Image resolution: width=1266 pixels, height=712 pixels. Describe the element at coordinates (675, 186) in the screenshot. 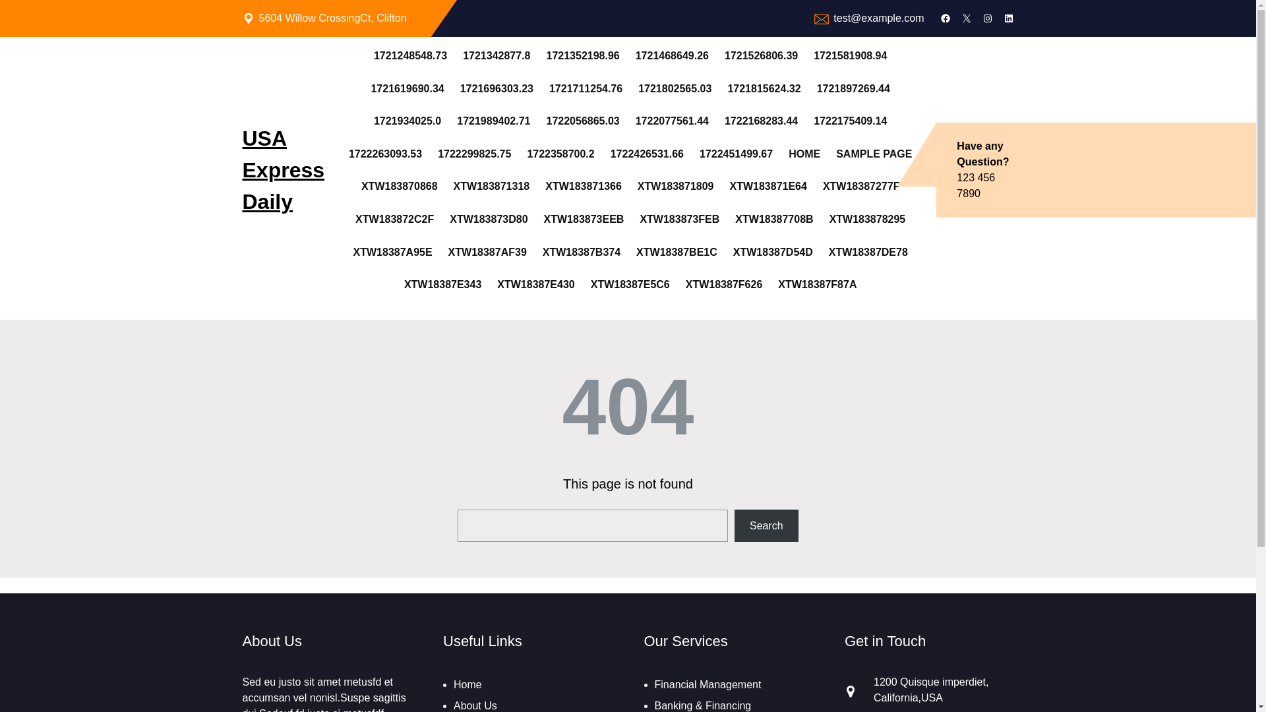

I see `XTW183871809` at that location.